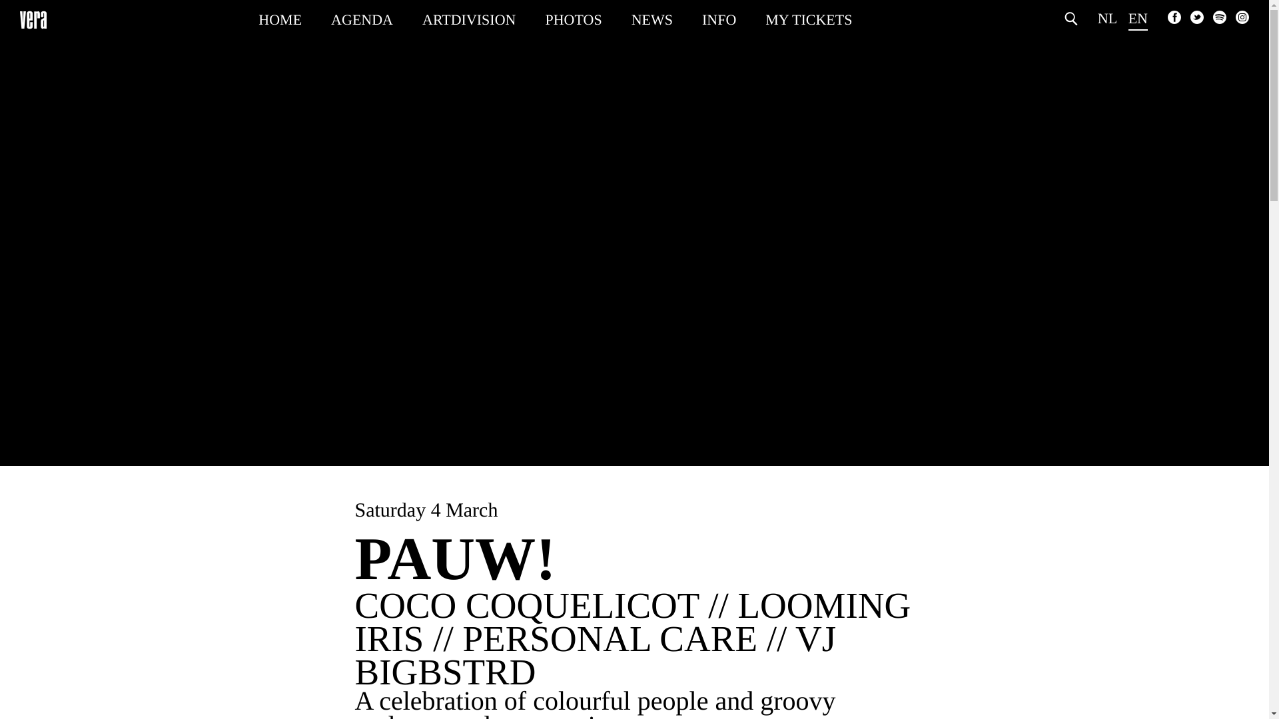 The height and width of the screenshot is (719, 1279). Describe the element at coordinates (719, 16) in the screenshot. I see `INFO` at that location.